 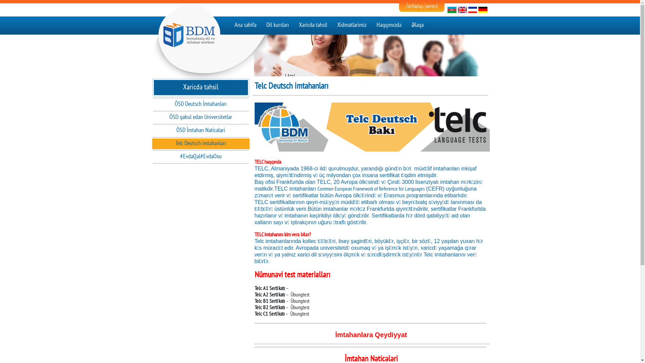 What do you see at coordinates (212, 44) in the screenshot?
I see `bdm international language center` at bounding box center [212, 44].